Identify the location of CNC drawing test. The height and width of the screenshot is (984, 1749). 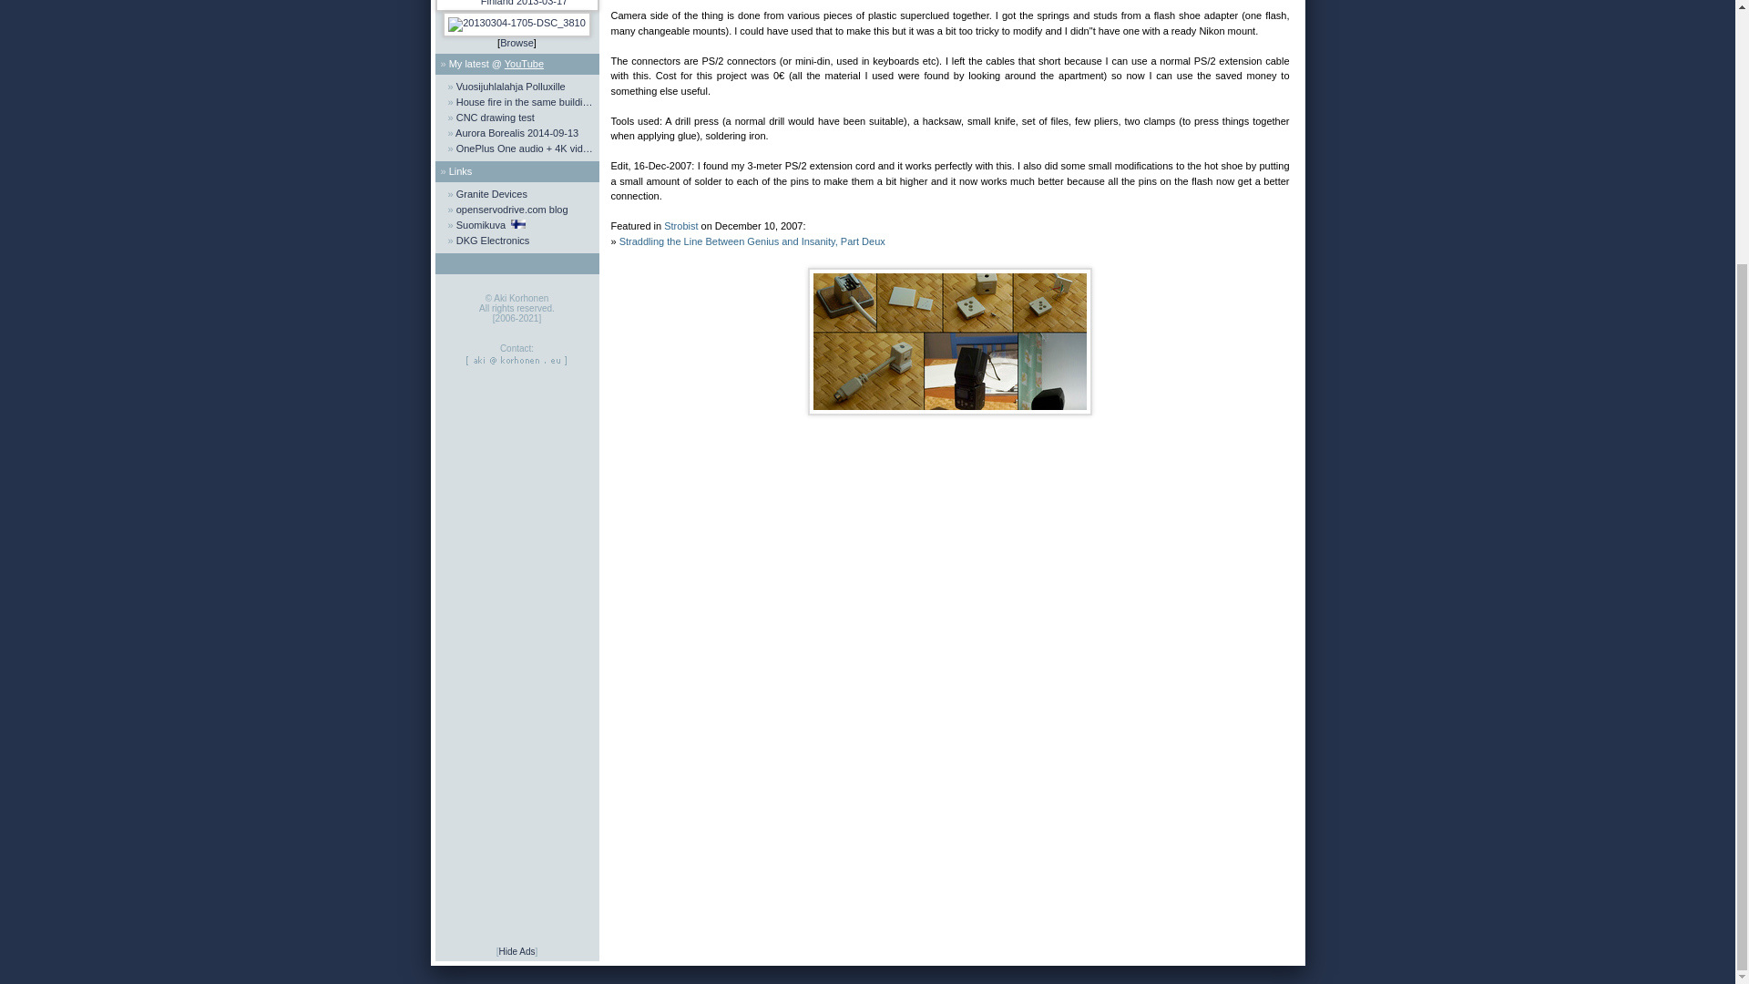
(517, 118).